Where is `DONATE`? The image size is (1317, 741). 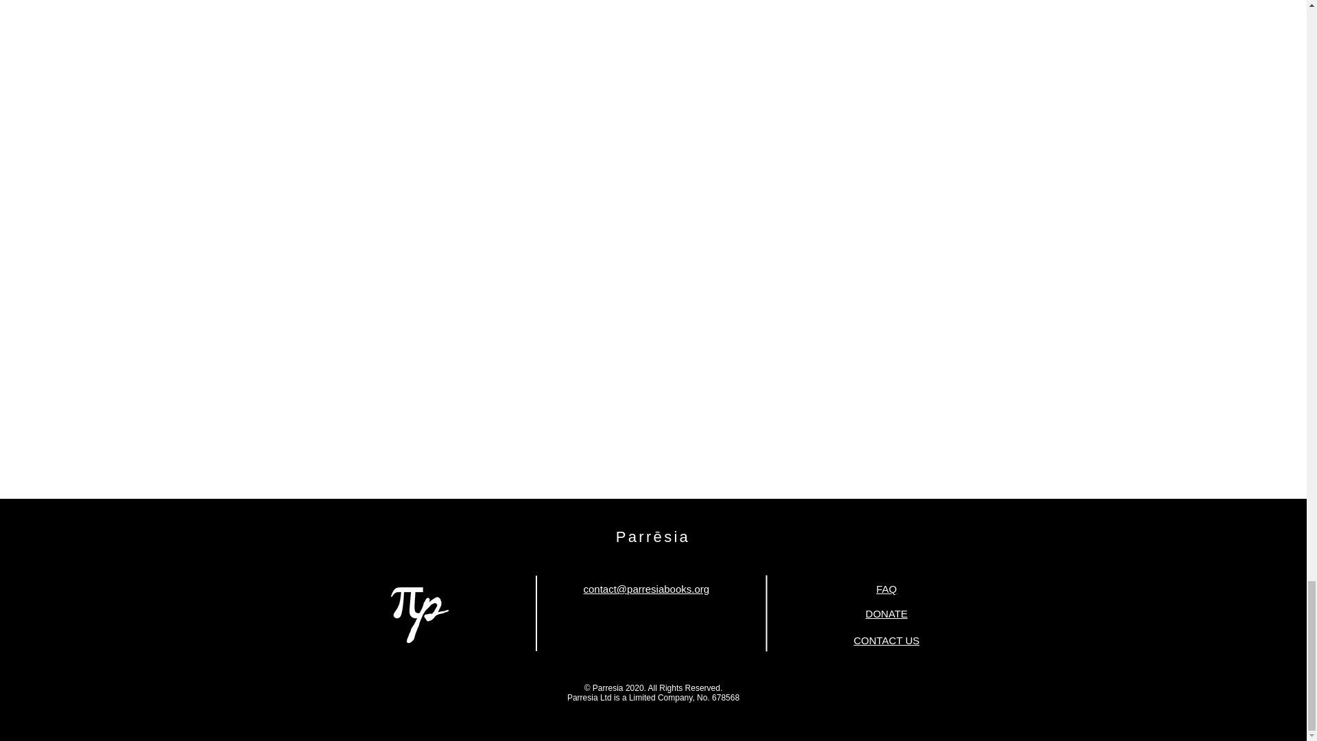
DONATE is located at coordinates (886, 613).